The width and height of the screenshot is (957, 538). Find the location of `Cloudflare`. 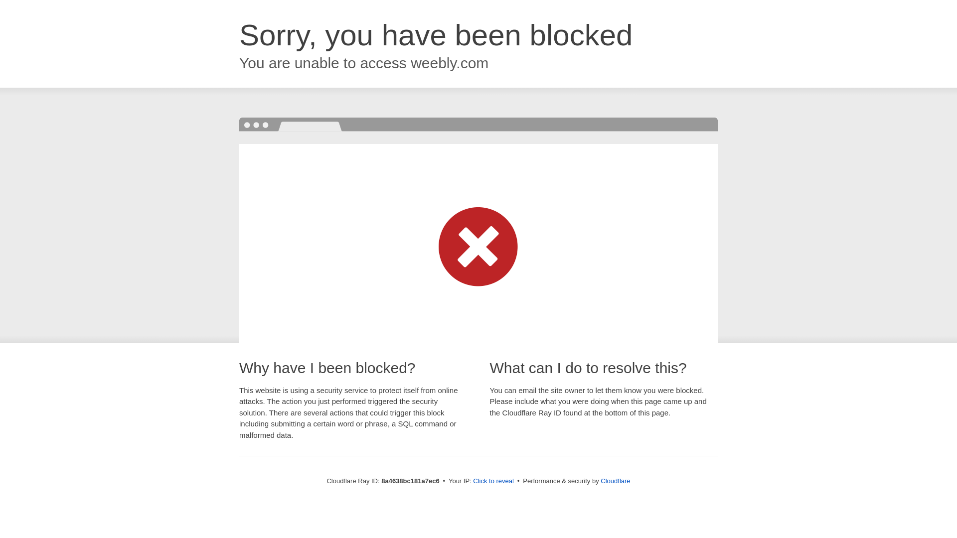

Cloudflare is located at coordinates (615, 481).